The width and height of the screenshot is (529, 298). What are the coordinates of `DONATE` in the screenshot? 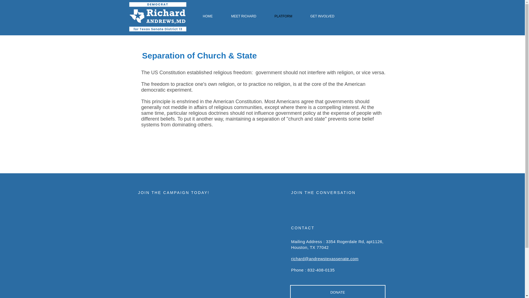 It's located at (337, 291).